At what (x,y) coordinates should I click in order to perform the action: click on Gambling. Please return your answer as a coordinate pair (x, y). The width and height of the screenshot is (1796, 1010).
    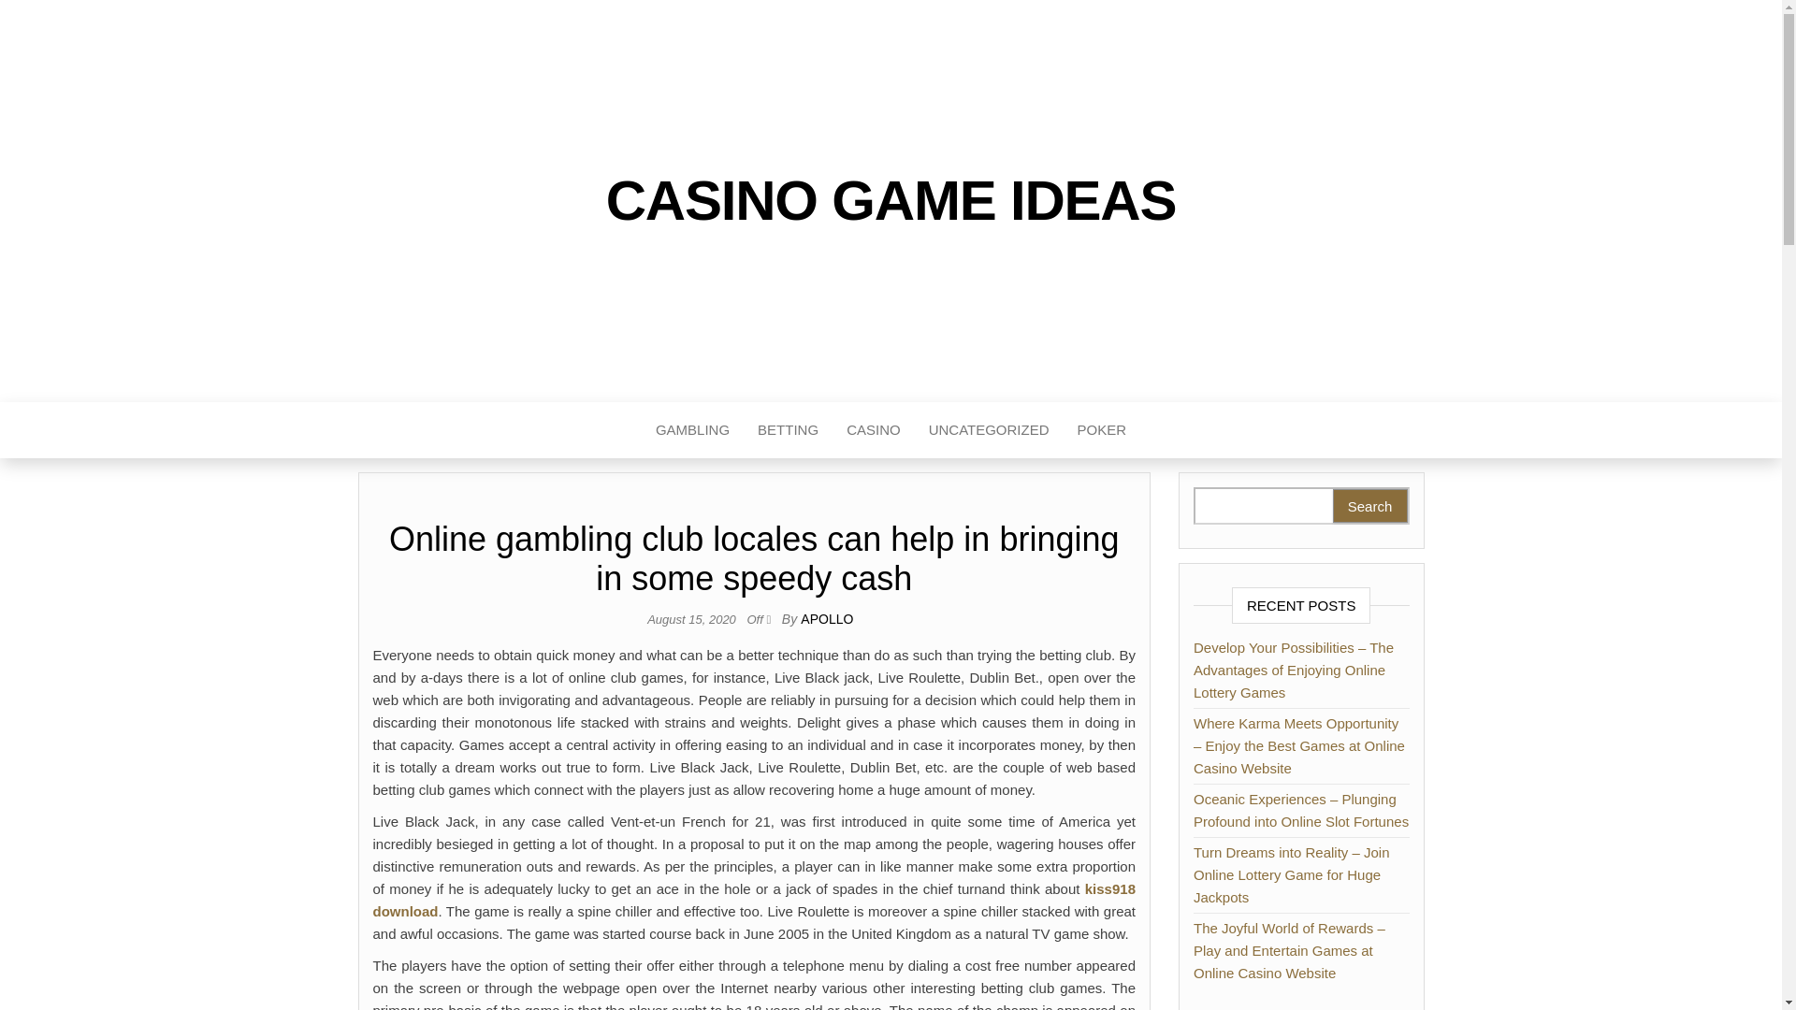
    Looking at the image, I should click on (692, 430).